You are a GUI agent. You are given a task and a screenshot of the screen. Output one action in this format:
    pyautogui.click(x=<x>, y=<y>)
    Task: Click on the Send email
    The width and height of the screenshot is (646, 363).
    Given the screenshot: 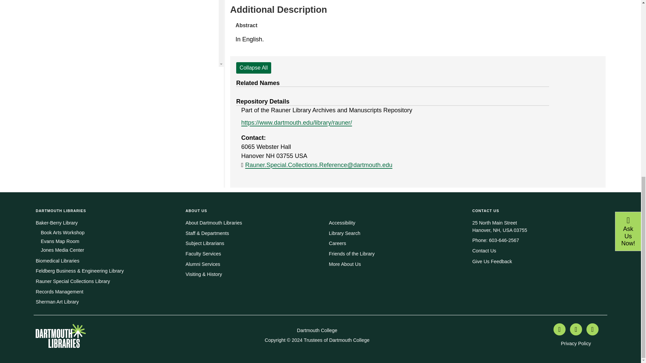 What is the action you would take?
    pyautogui.click(x=319, y=165)
    